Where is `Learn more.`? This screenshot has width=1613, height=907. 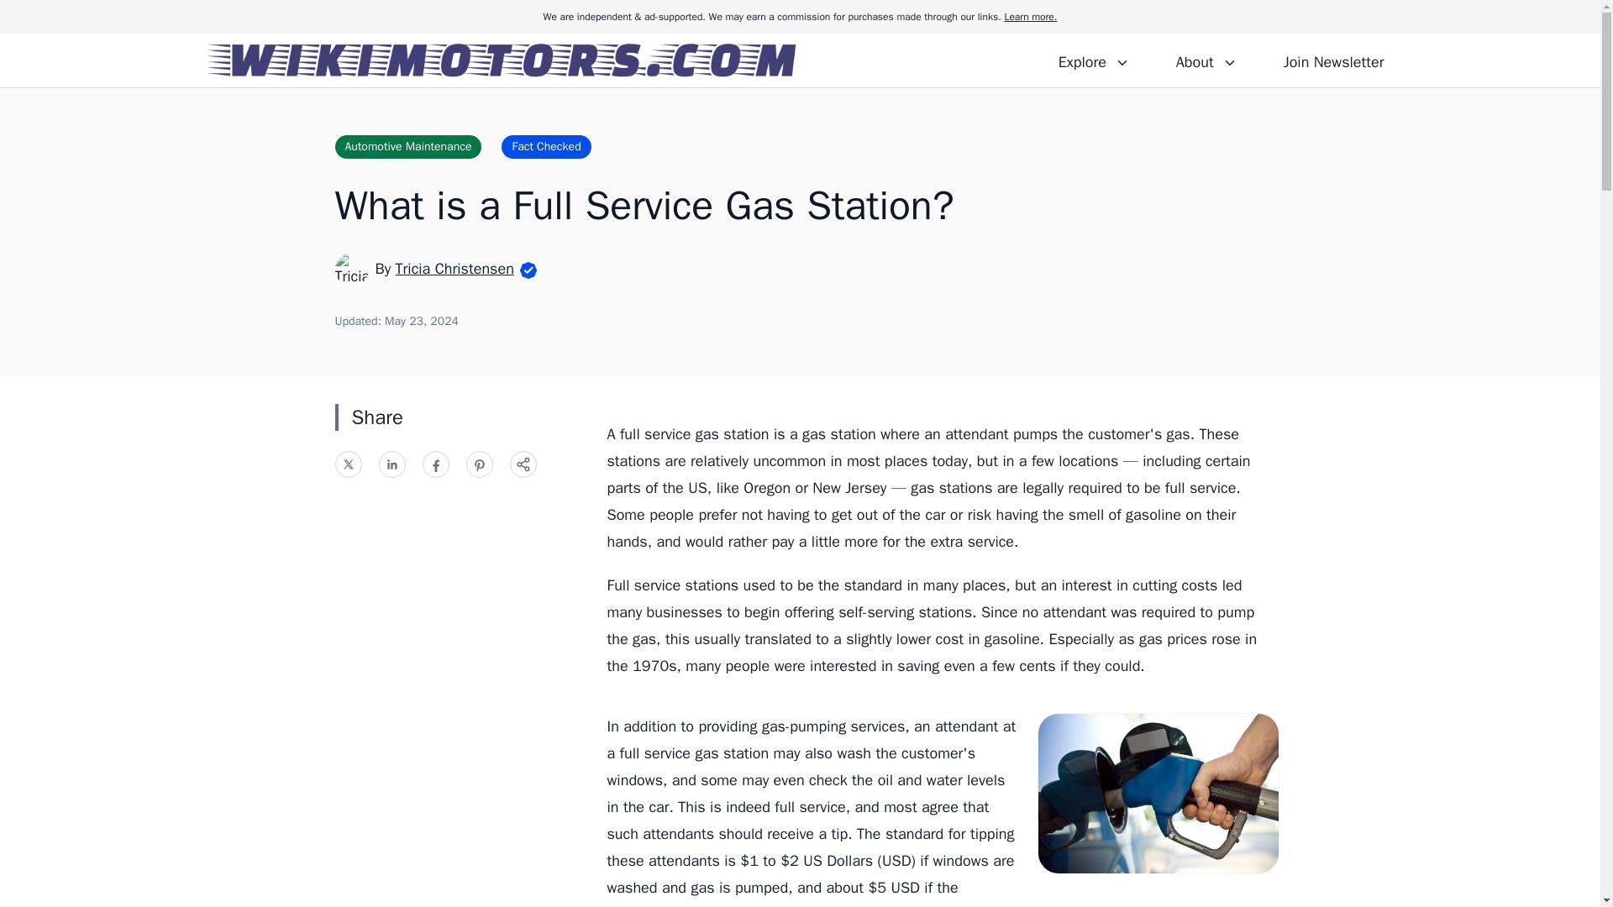
Learn more. is located at coordinates (1030, 17).